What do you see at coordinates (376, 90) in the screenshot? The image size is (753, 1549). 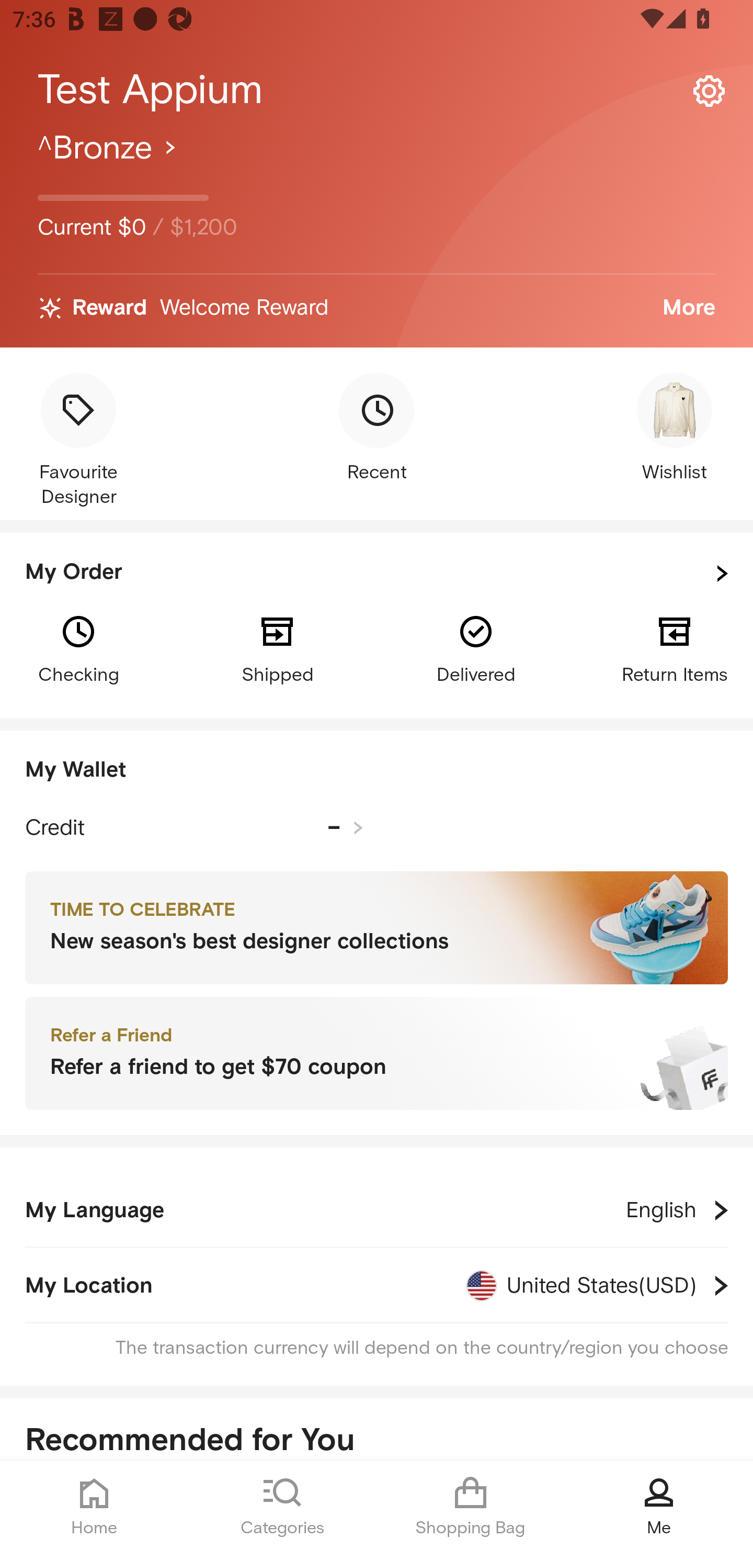 I see `Test Appium` at bounding box center [376, 90].